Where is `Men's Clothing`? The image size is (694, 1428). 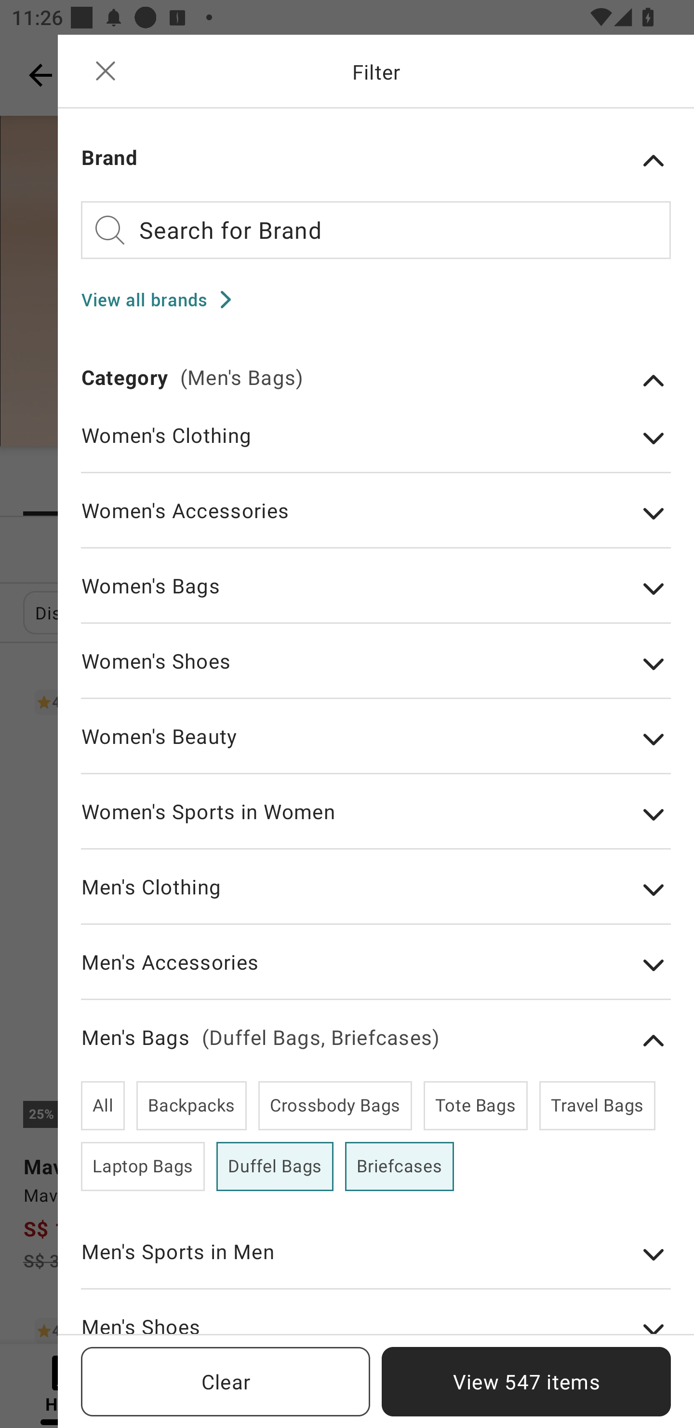 Men's Clothing is located at coordinates (376, 899).